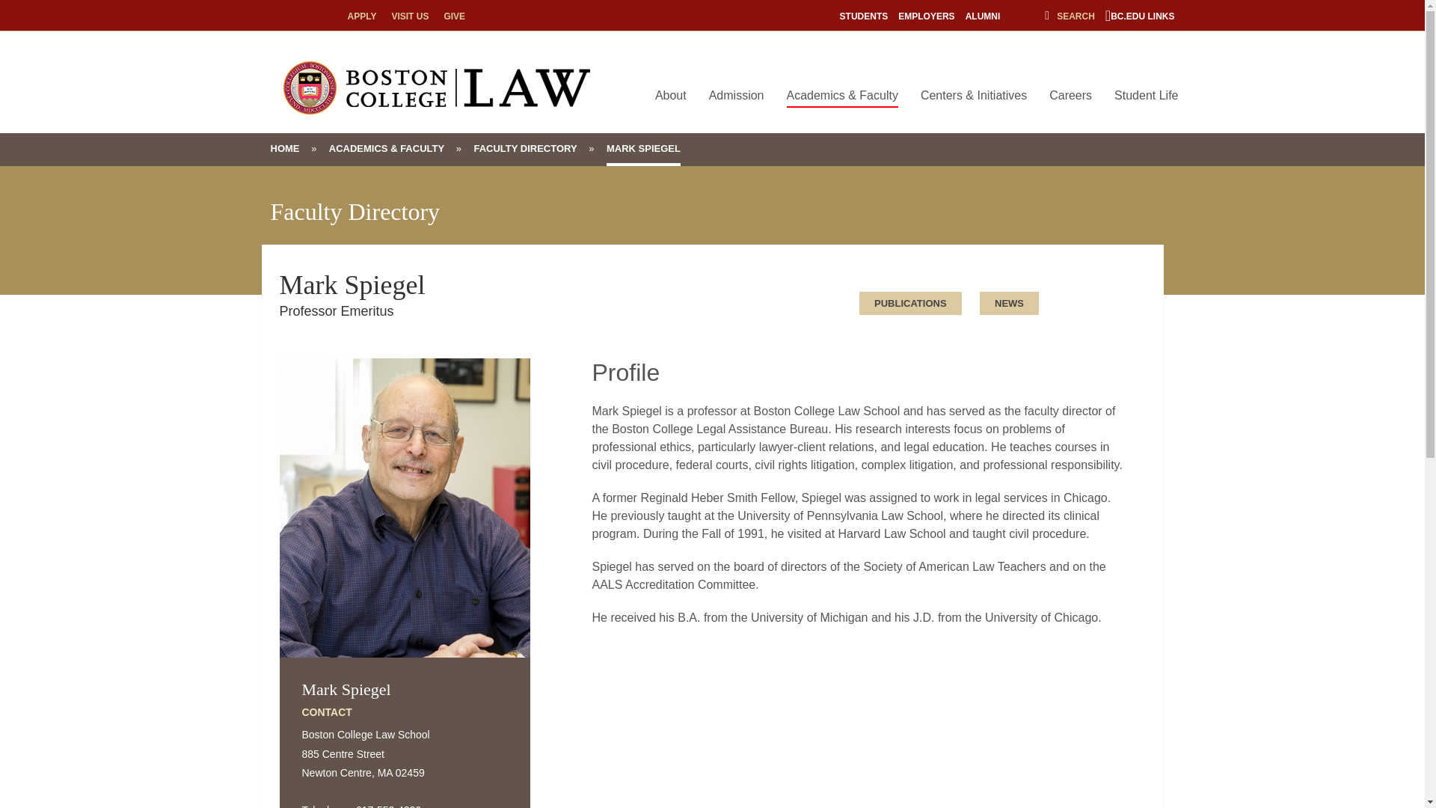 The width and height of the screenshot is (1436, 808). I want to click on Admission, so click(737, 96).